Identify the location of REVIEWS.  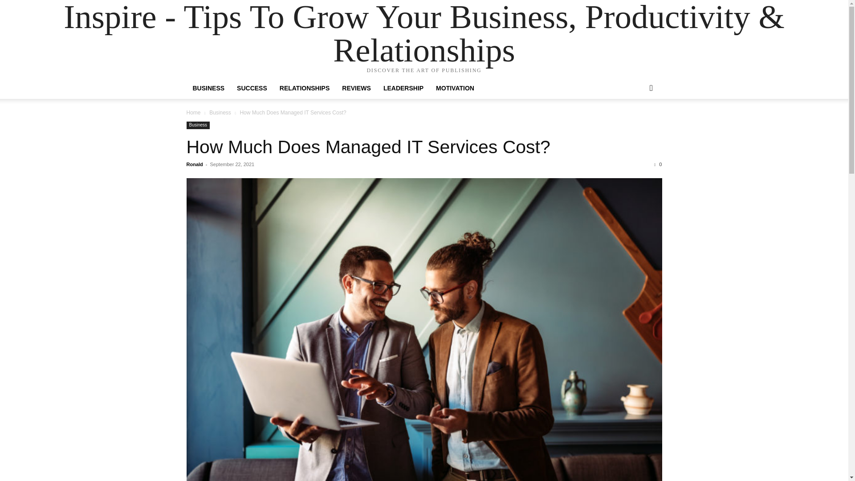
(356, 88).